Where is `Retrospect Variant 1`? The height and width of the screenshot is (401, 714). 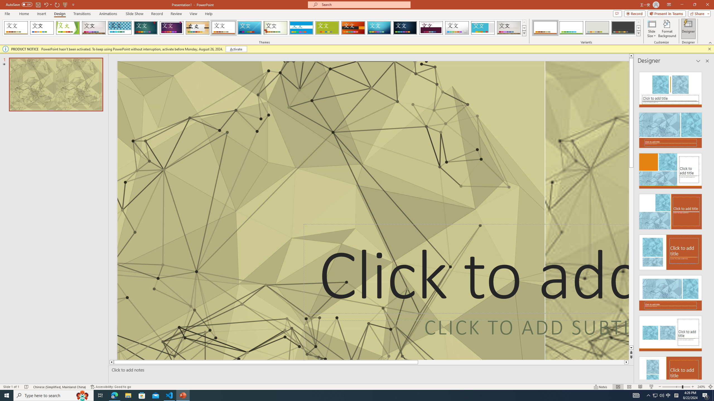
Retrospect Variant 1 is located at coordinates (545, 28).